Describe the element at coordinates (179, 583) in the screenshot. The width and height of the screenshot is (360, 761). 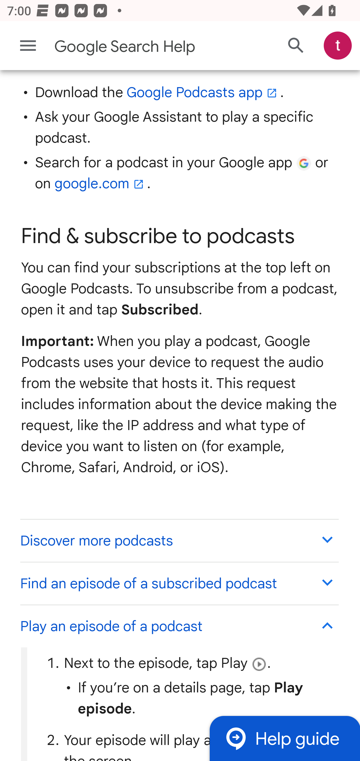
I see `Find an episode of a subscribed podcast` at that location.